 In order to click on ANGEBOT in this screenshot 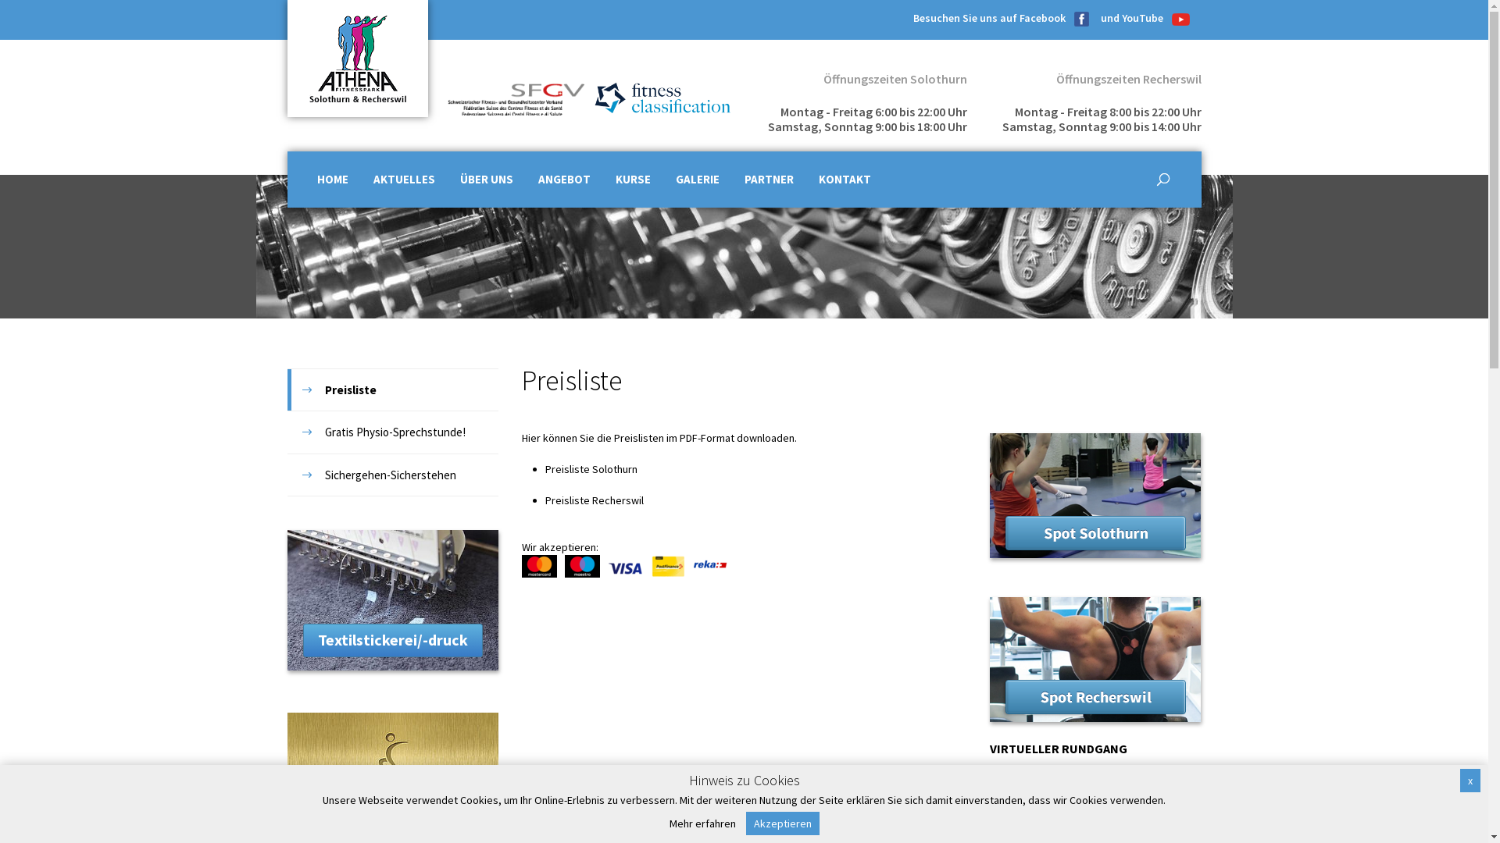, I will do `click(564, 180)`.